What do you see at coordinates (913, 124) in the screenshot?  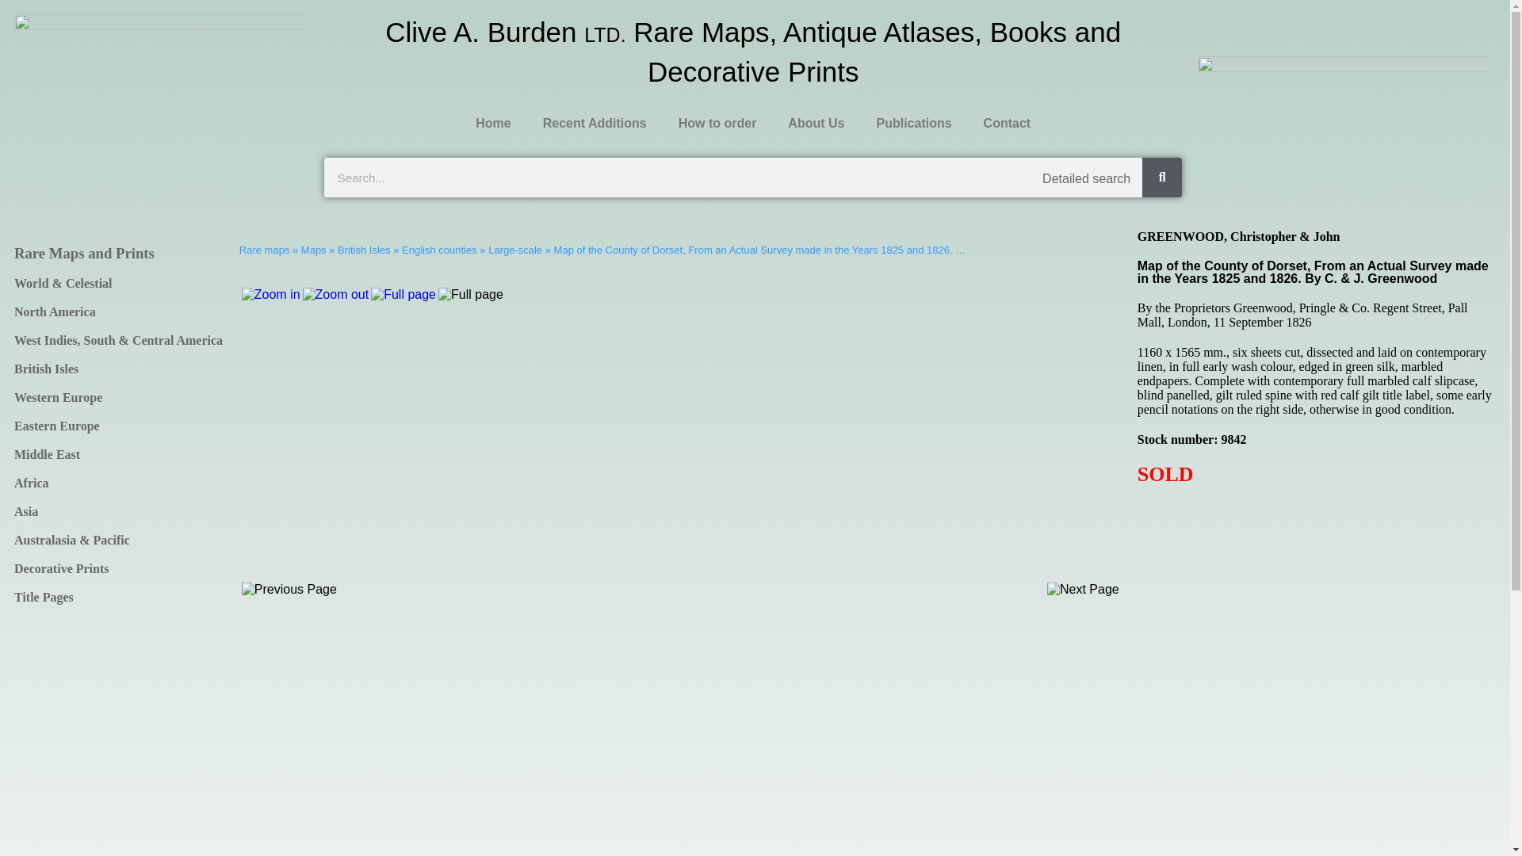 I see `Publications` at bounding box center [913, 124].